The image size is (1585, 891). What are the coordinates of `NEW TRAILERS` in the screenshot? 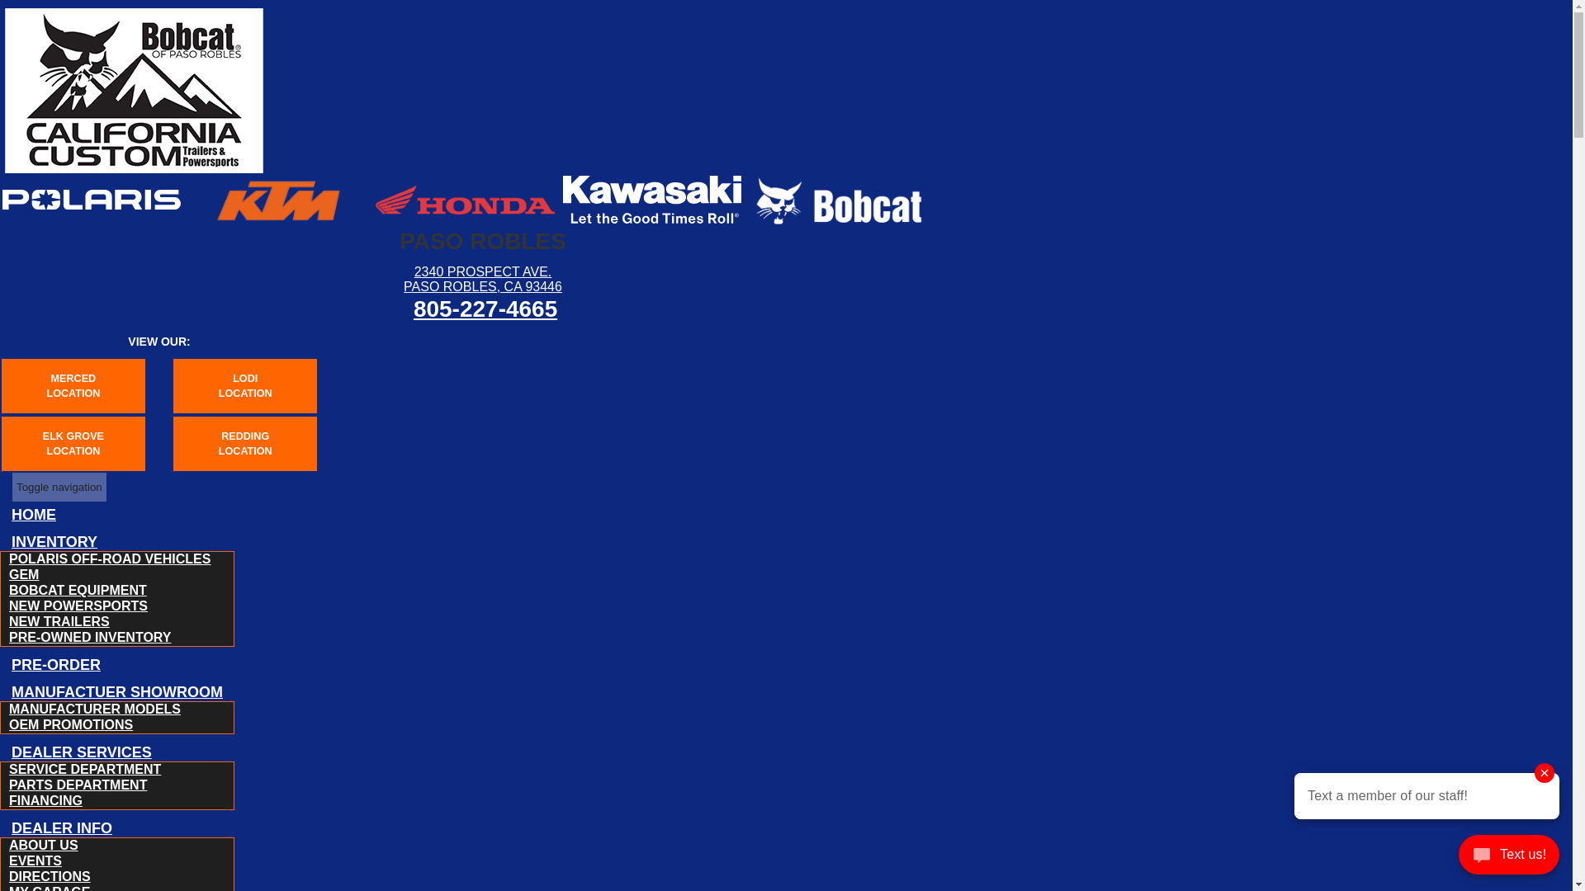 It's located at (59, 620).